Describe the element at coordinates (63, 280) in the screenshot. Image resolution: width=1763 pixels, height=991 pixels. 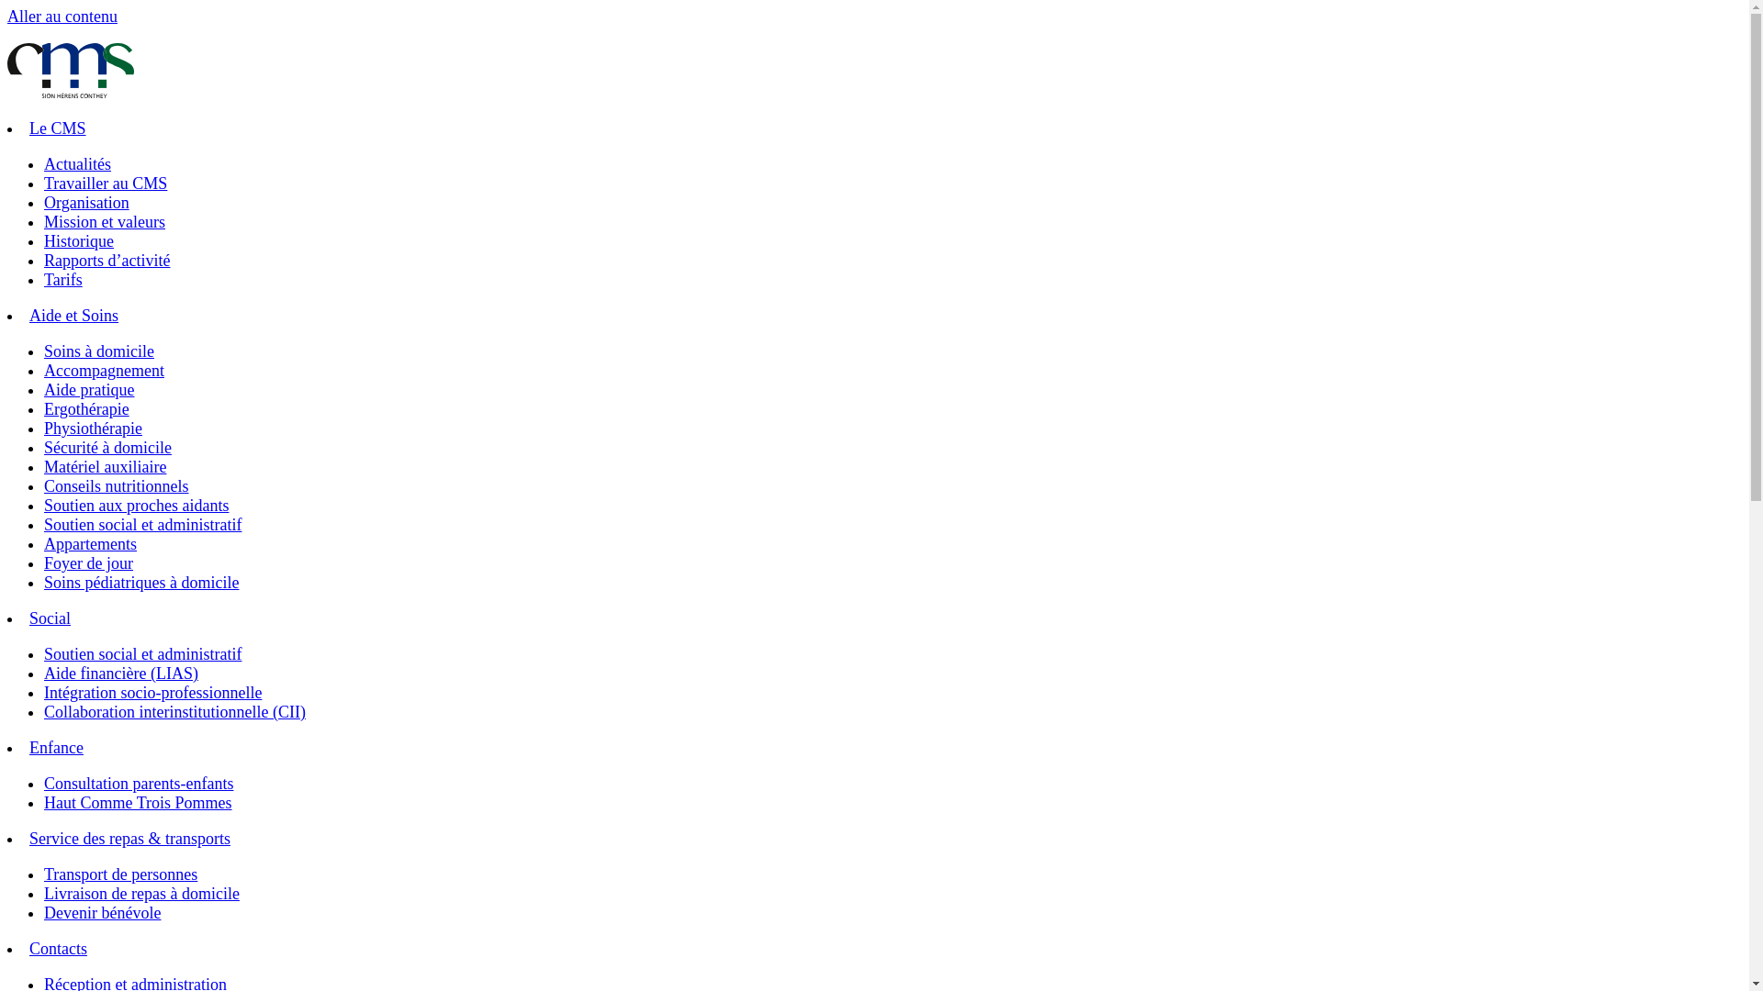
I see `Tarifs` at that location.